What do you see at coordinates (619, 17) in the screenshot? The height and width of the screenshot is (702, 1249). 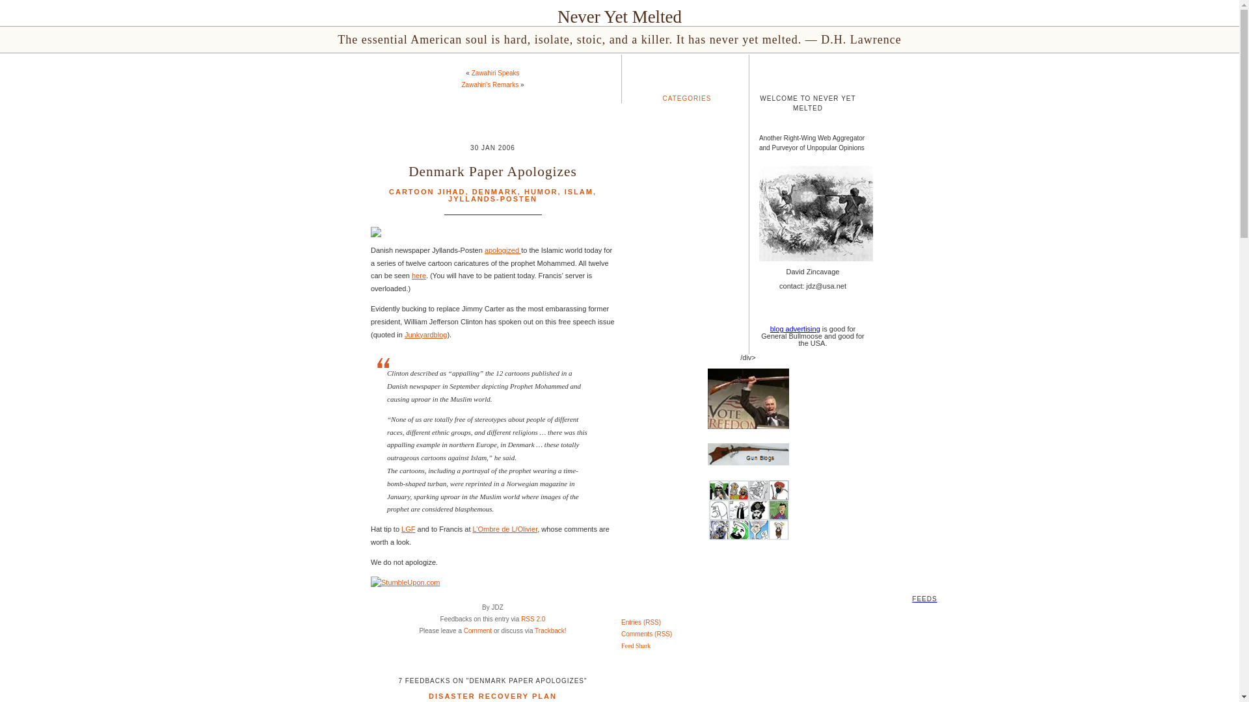 I see `Never Yet Melted` at bounding box center [619, 17].